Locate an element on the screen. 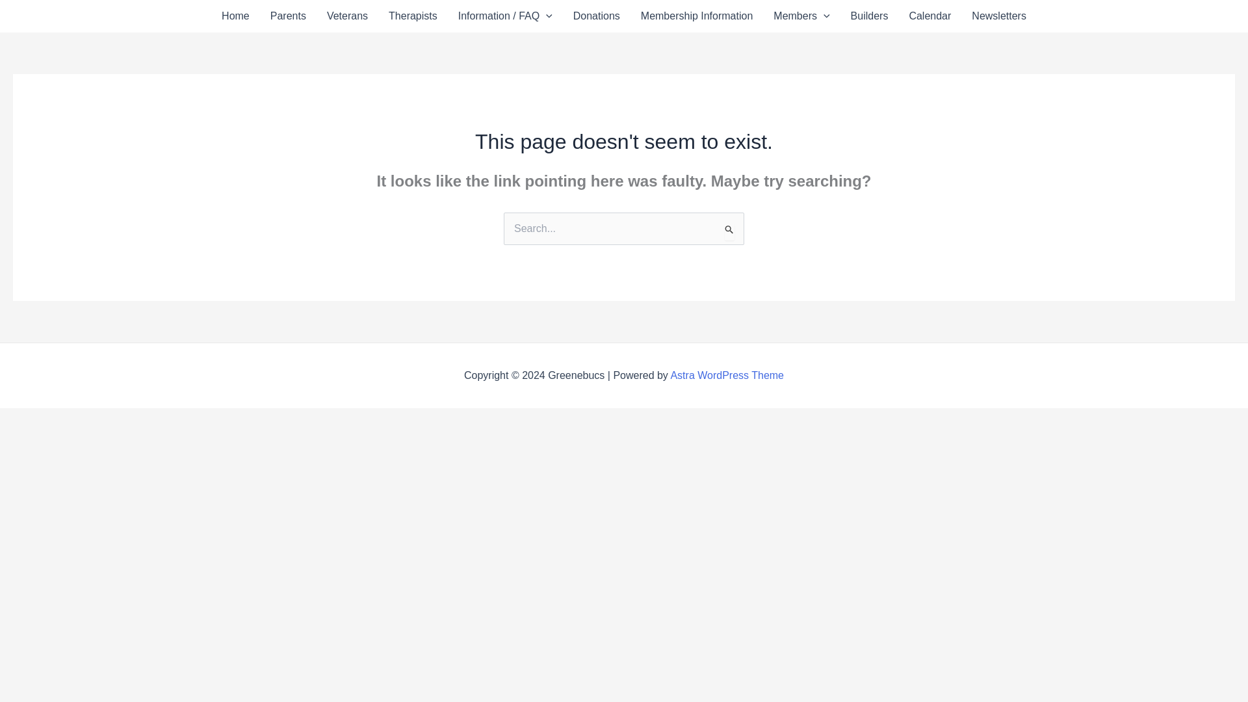 The image size is (1248, 702). Astra WordPress Theme is located at coordinates (727, 376).